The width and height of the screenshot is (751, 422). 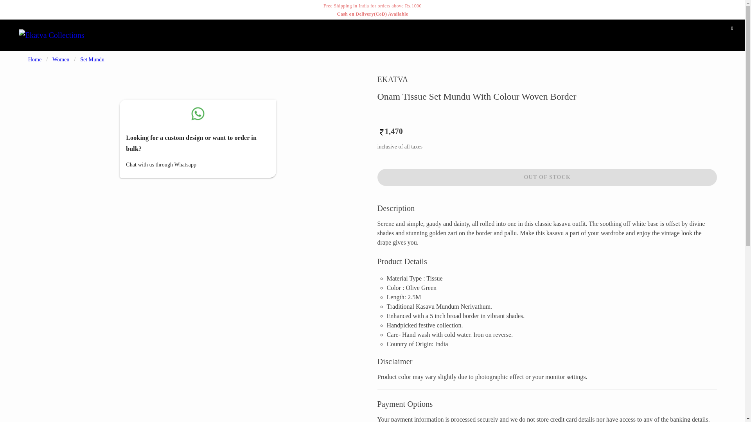 I want to click on Home, so click(x=372, y=35).